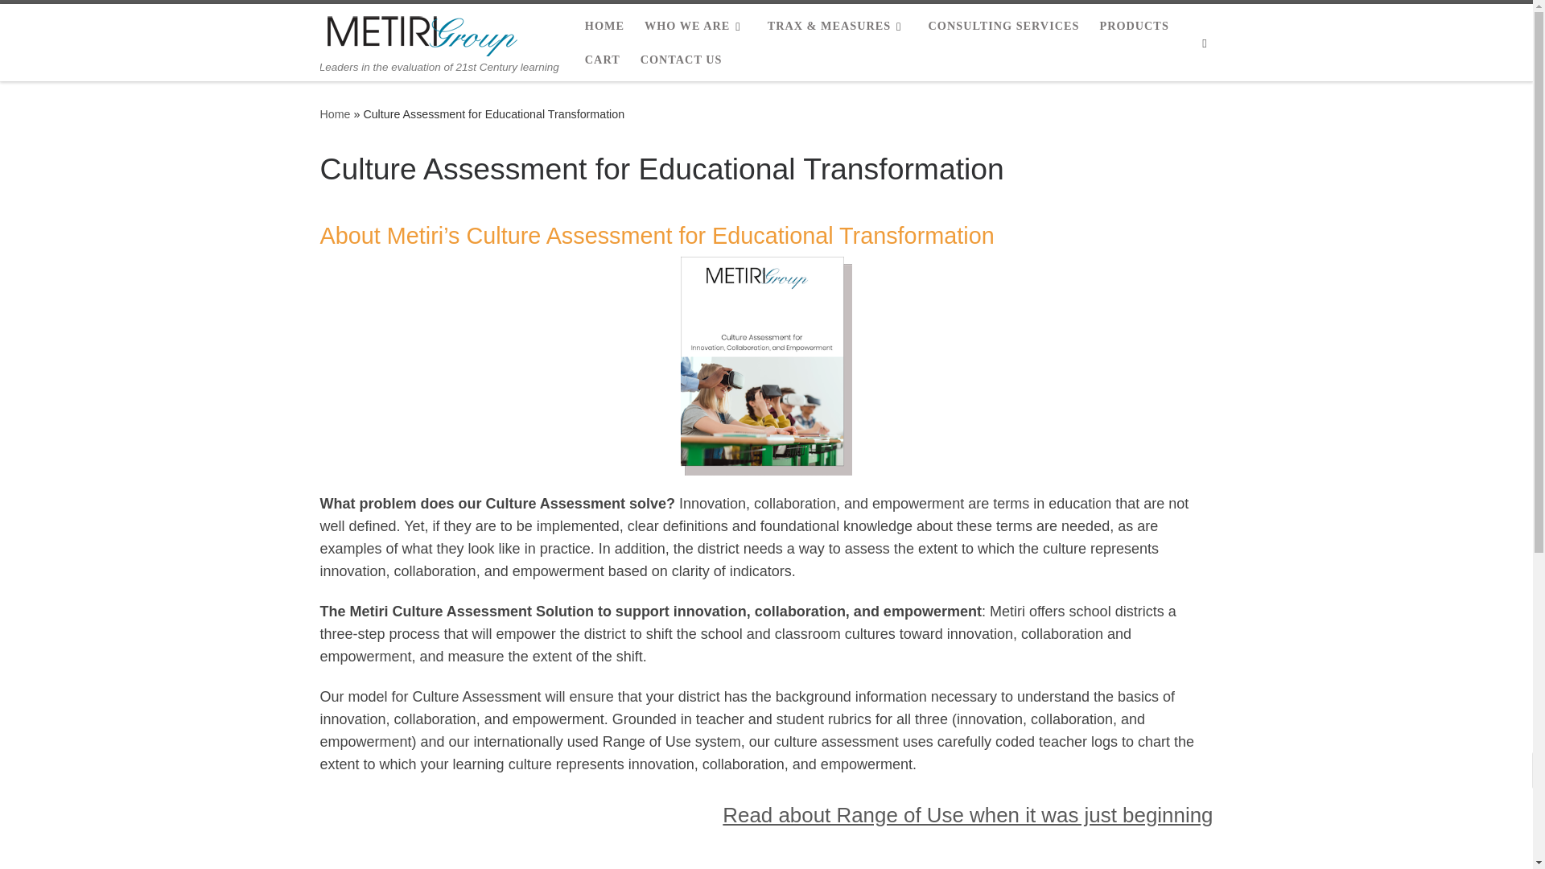 The image size is (1545, 869). I want to click on HOME, so click(605, 25).